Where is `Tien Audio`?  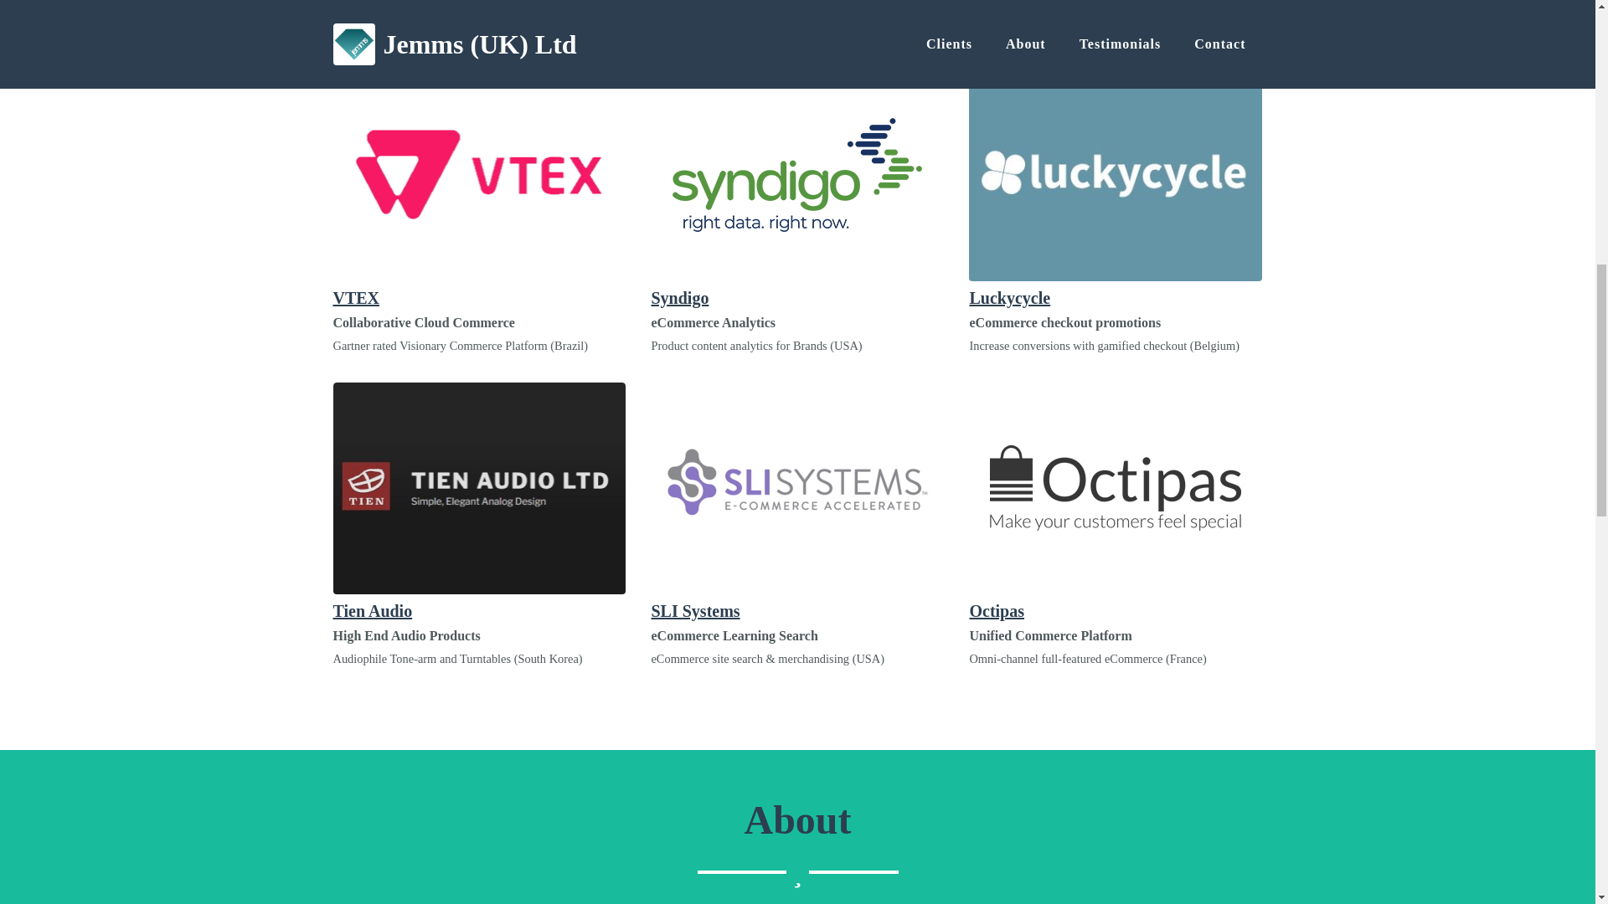
Tien Audio is located at coordinates (479, 501).